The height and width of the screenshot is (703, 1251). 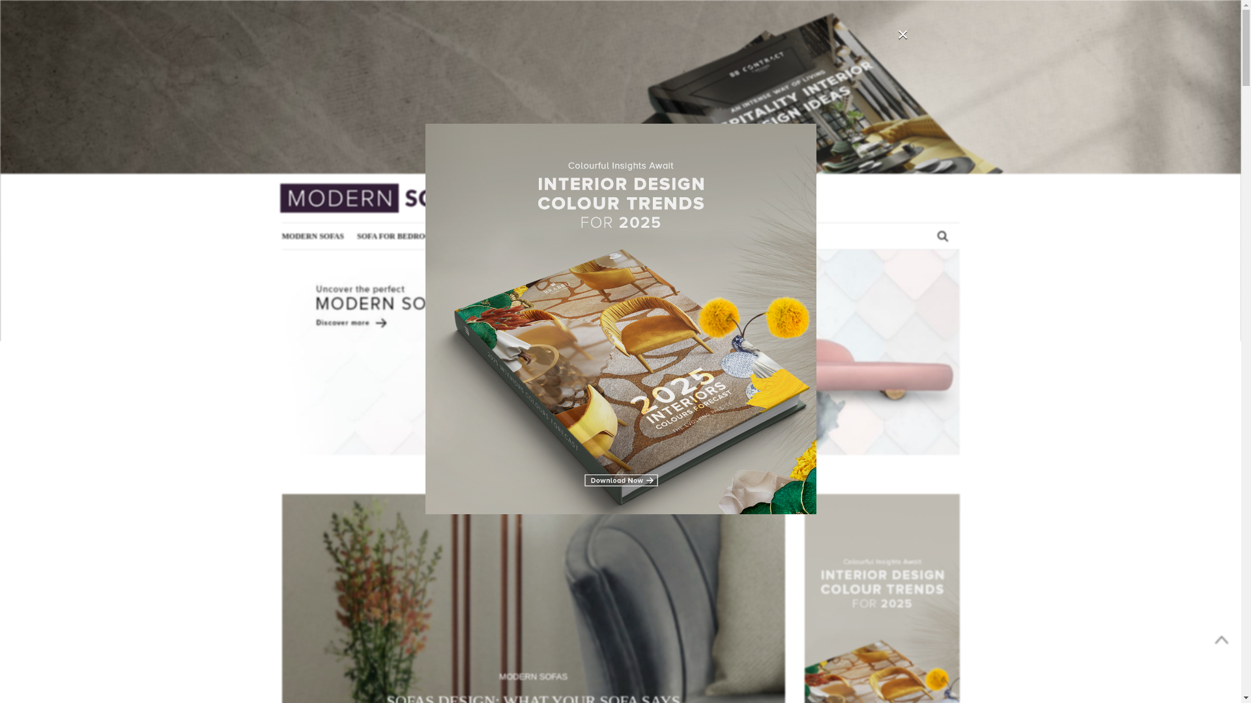 What do you see at coordinates (433, 159) in the screenshot?
I see `SOFA FOR BEDROOM` at bounding box center [433, 159].